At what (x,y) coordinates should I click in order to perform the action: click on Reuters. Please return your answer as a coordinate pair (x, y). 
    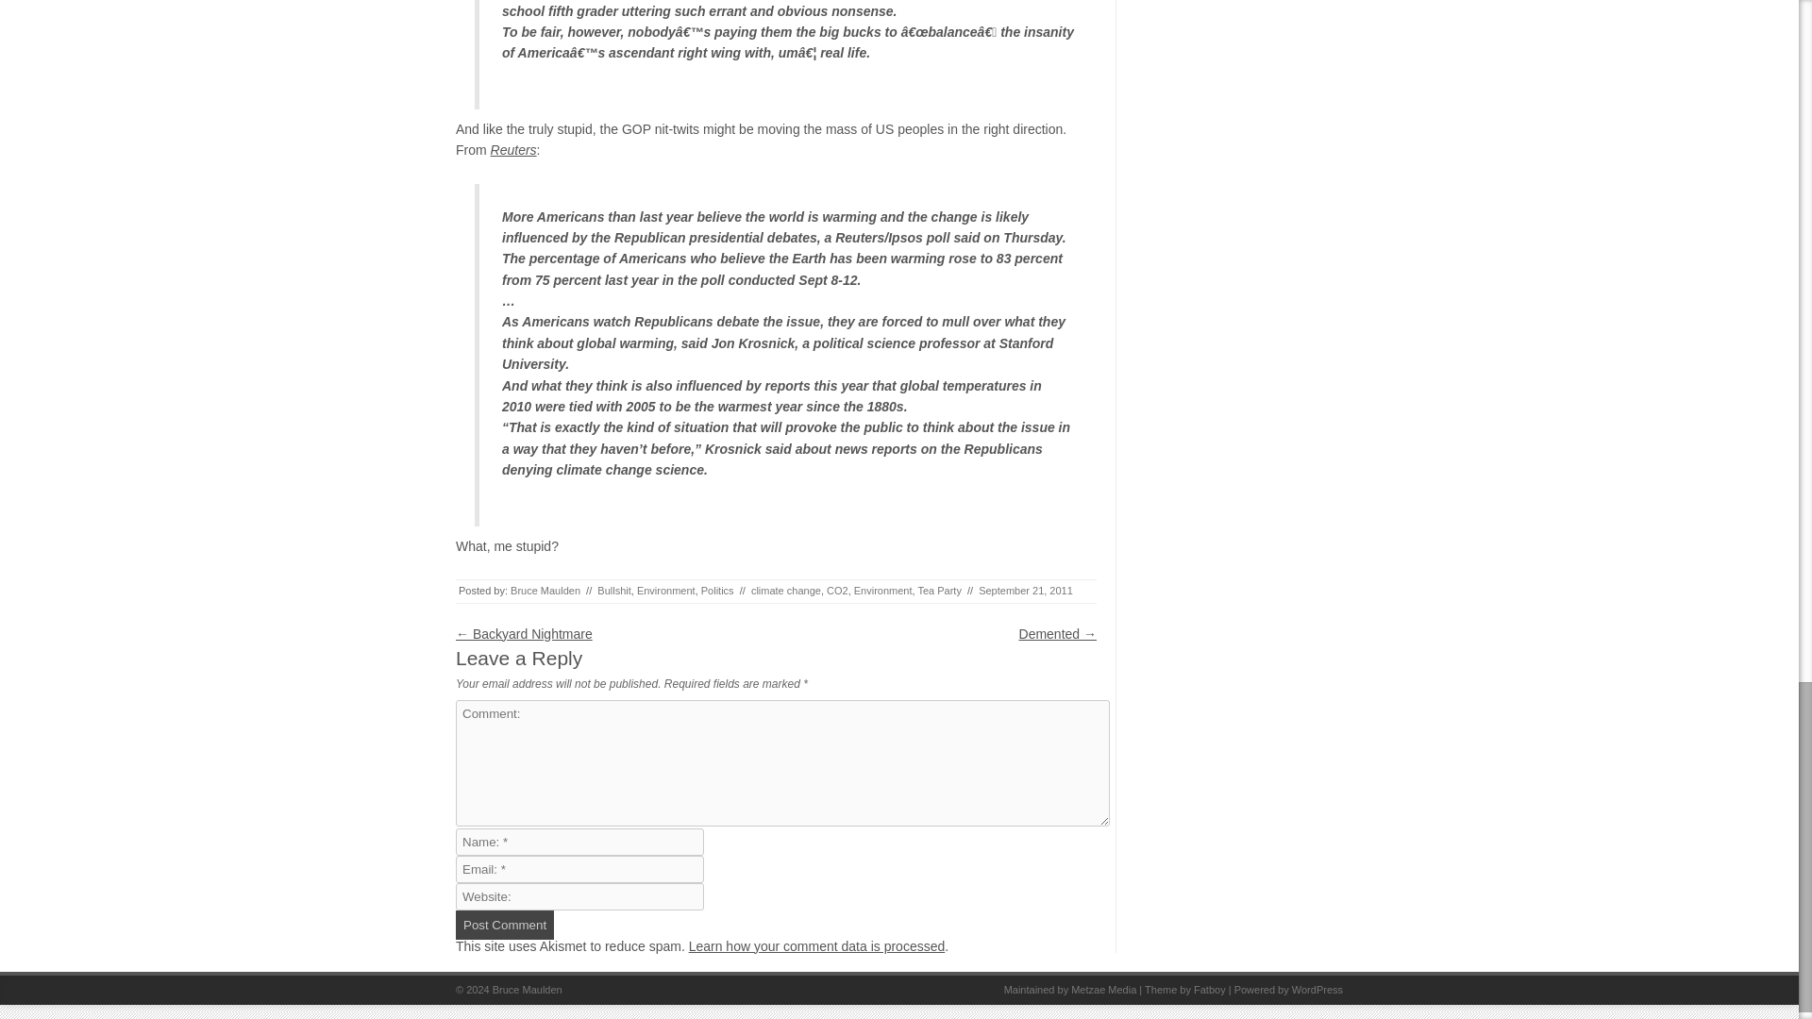
    Looking at the image, I should click on (513, 150).